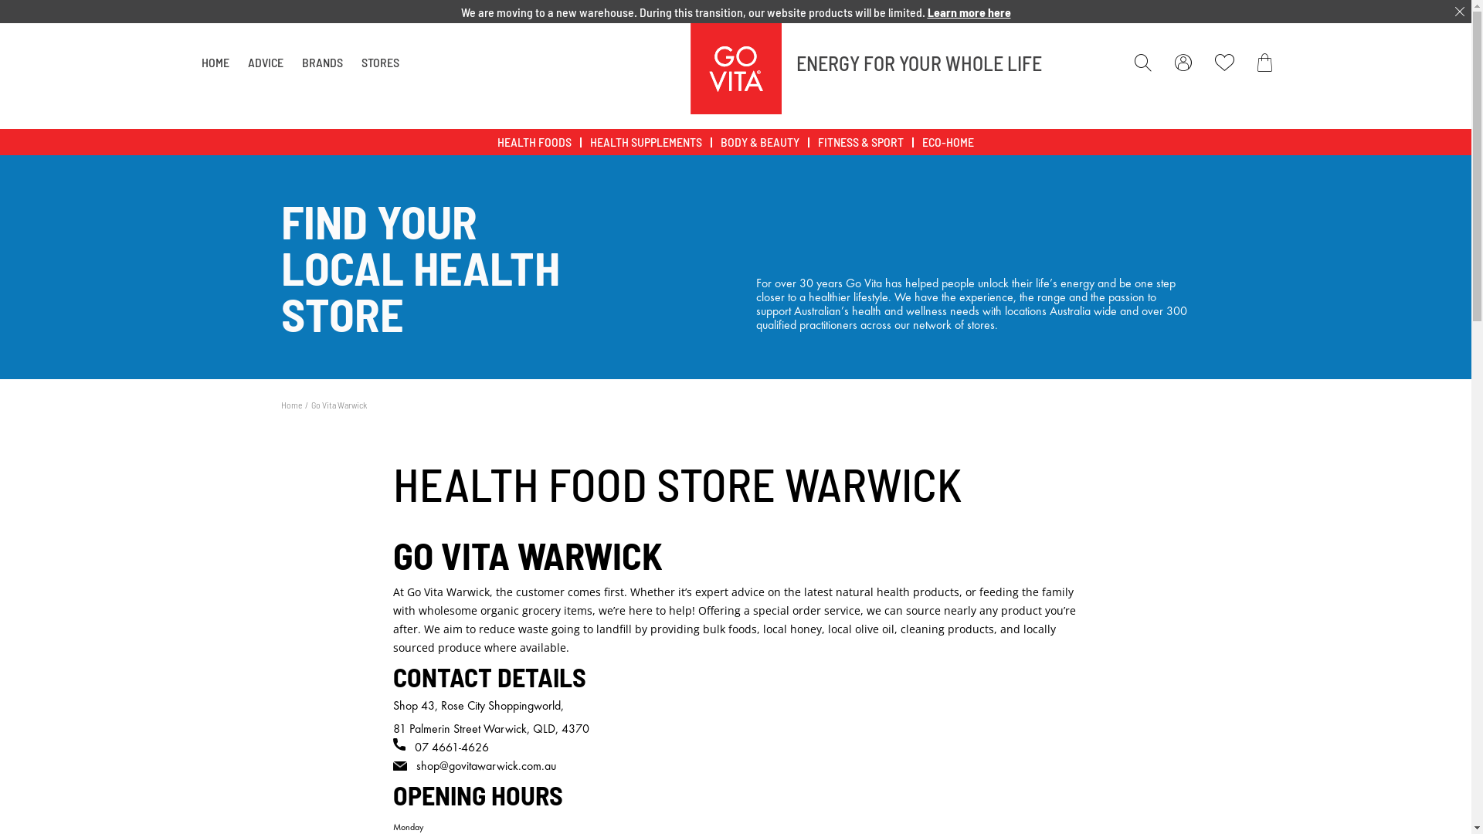 This screenshot has height=834, width=1483. Describe the element at coordinates (949, 142) in the screenshot. I see `ECO-HOME` at that location.